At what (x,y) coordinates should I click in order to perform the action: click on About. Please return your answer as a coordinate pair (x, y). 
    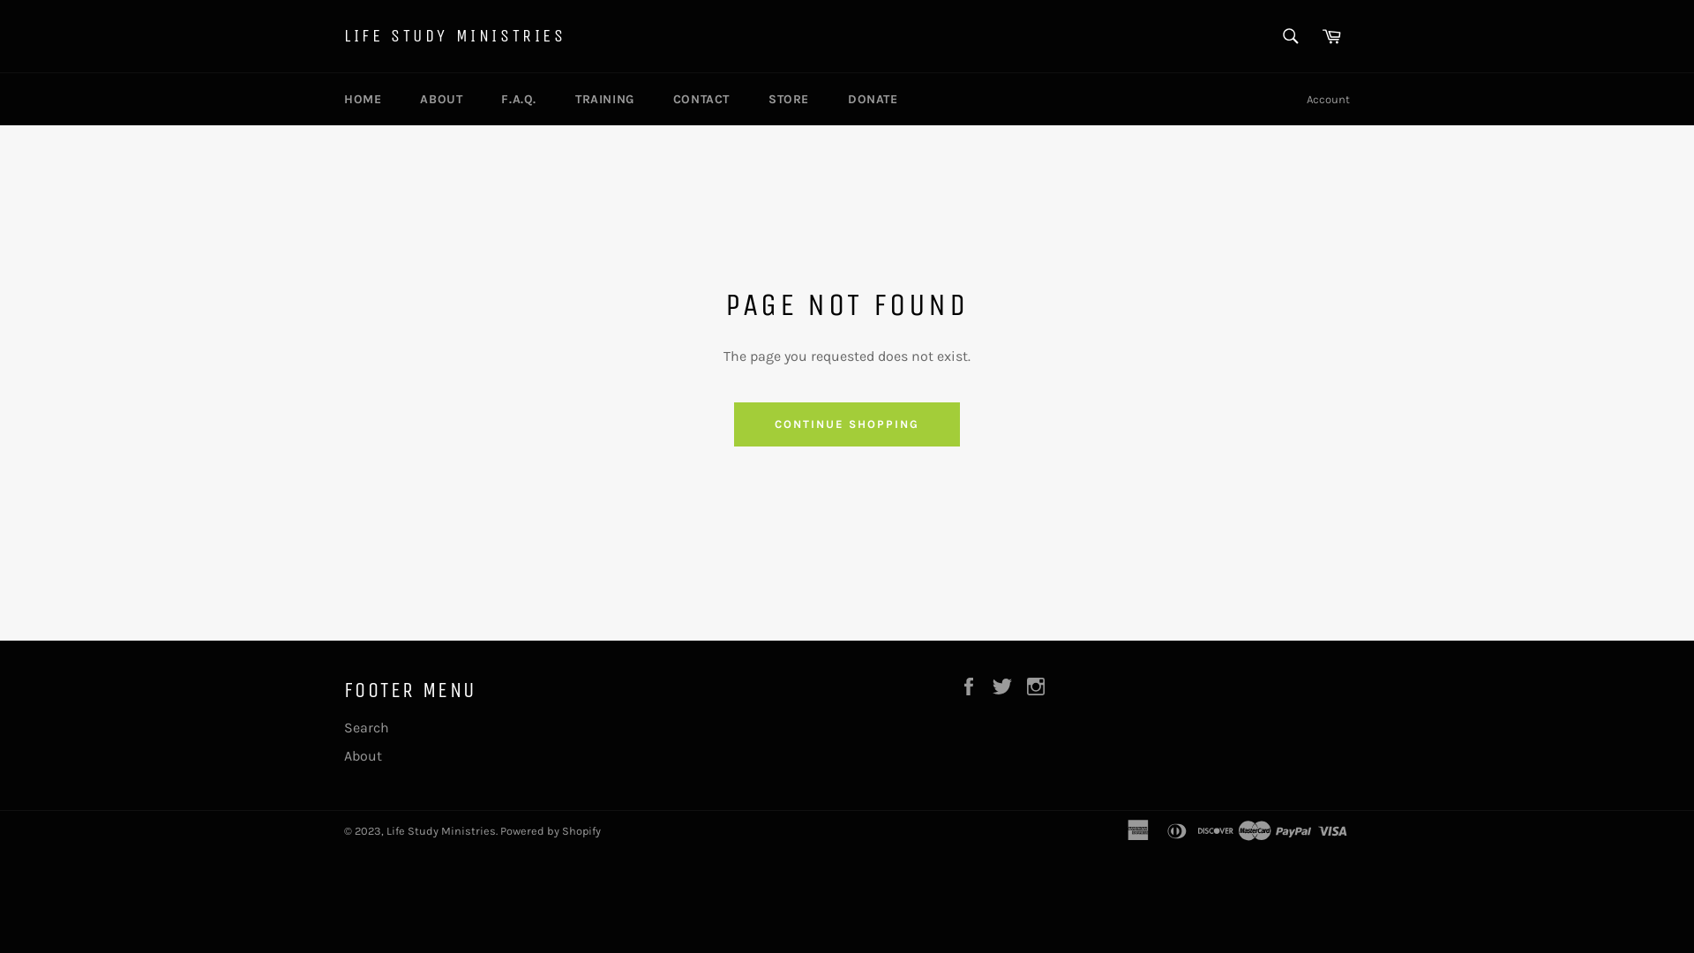
    Looking at the image, I should click on (364, 755).